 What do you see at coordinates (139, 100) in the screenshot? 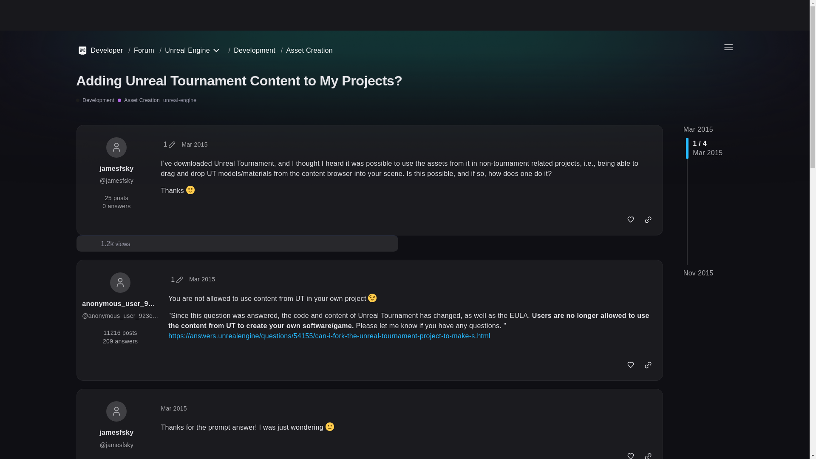
I see `Asset Creation` at bounding box center [139, 100].